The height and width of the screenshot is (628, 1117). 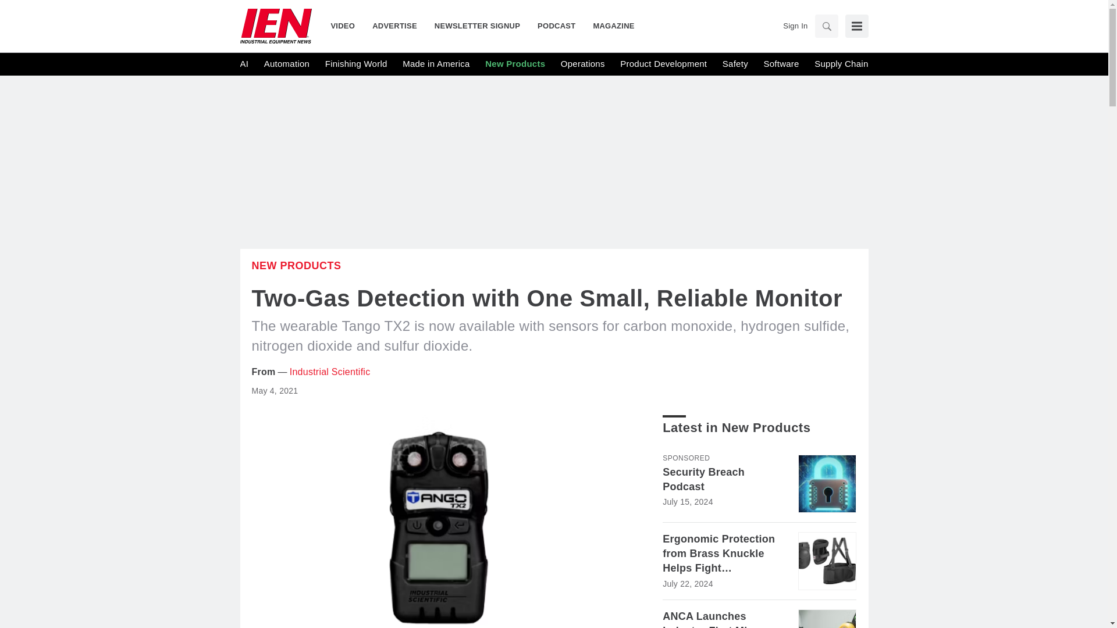 I want to click on New Products, so click(x=296, y=265).